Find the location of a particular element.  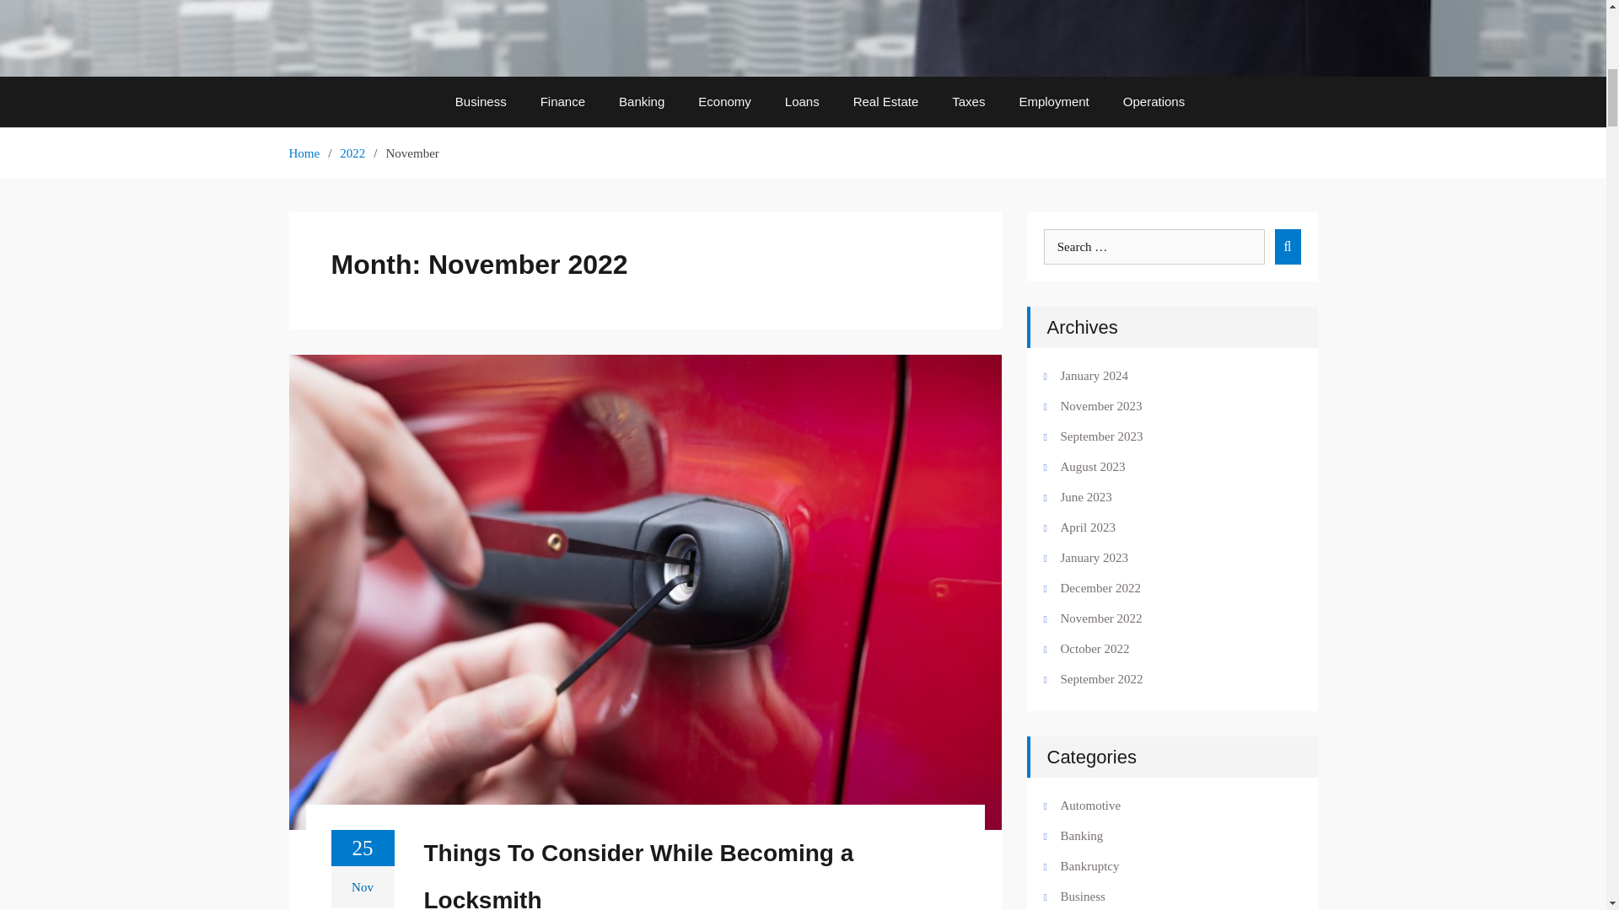

September 2023 is located at coordinates (1162, 436).